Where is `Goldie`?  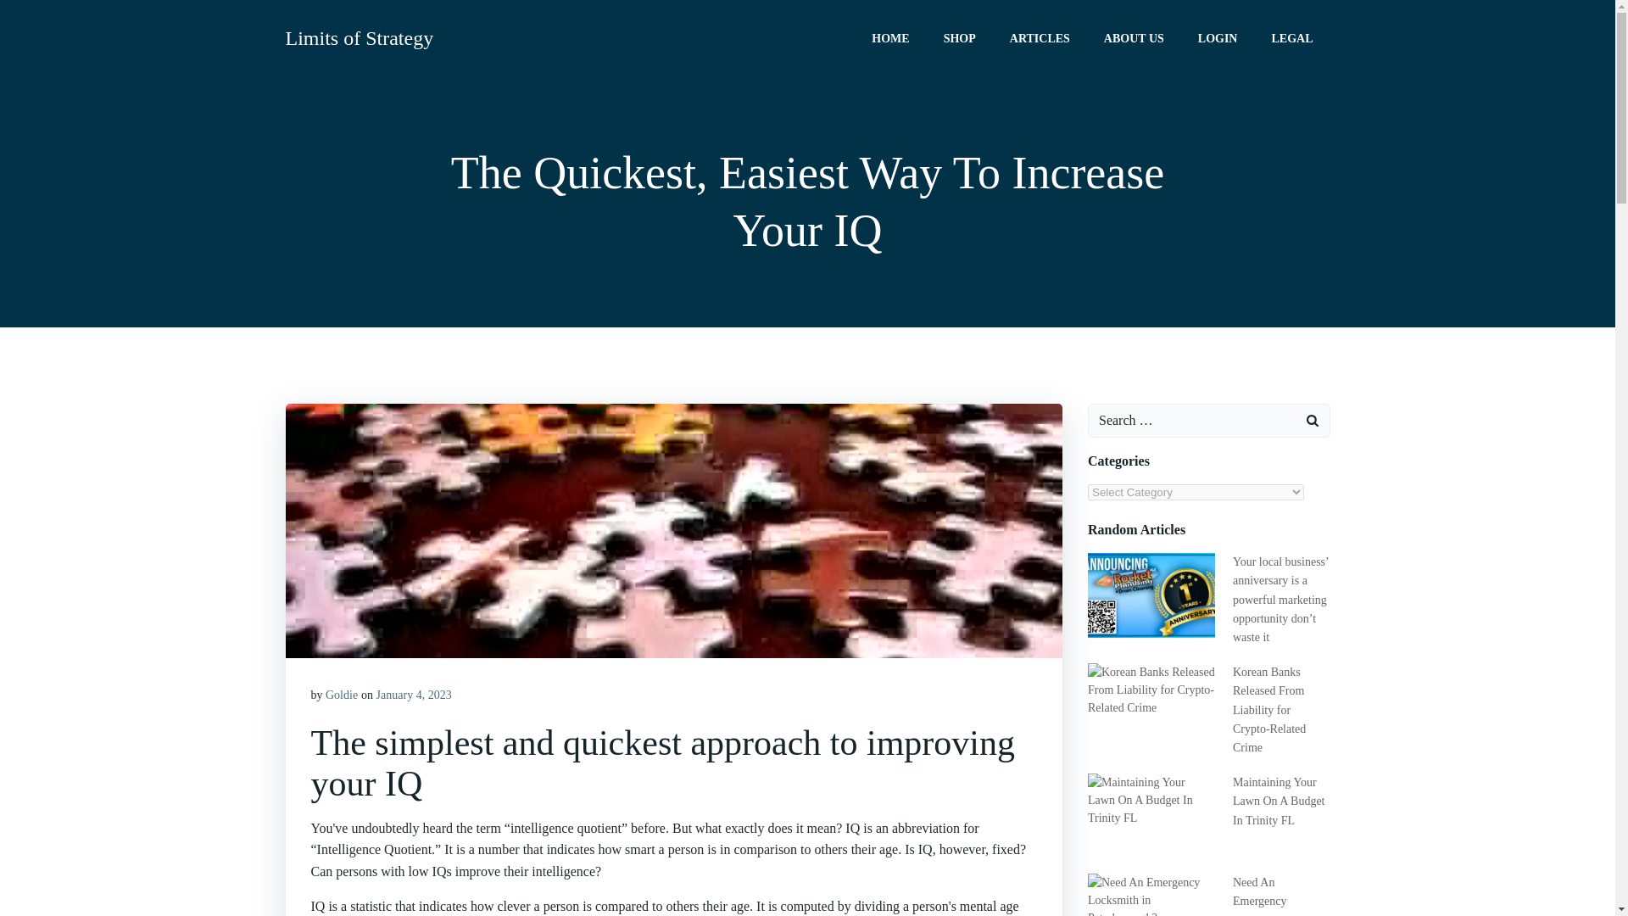 Goldie is located at coordinates (342, 695).